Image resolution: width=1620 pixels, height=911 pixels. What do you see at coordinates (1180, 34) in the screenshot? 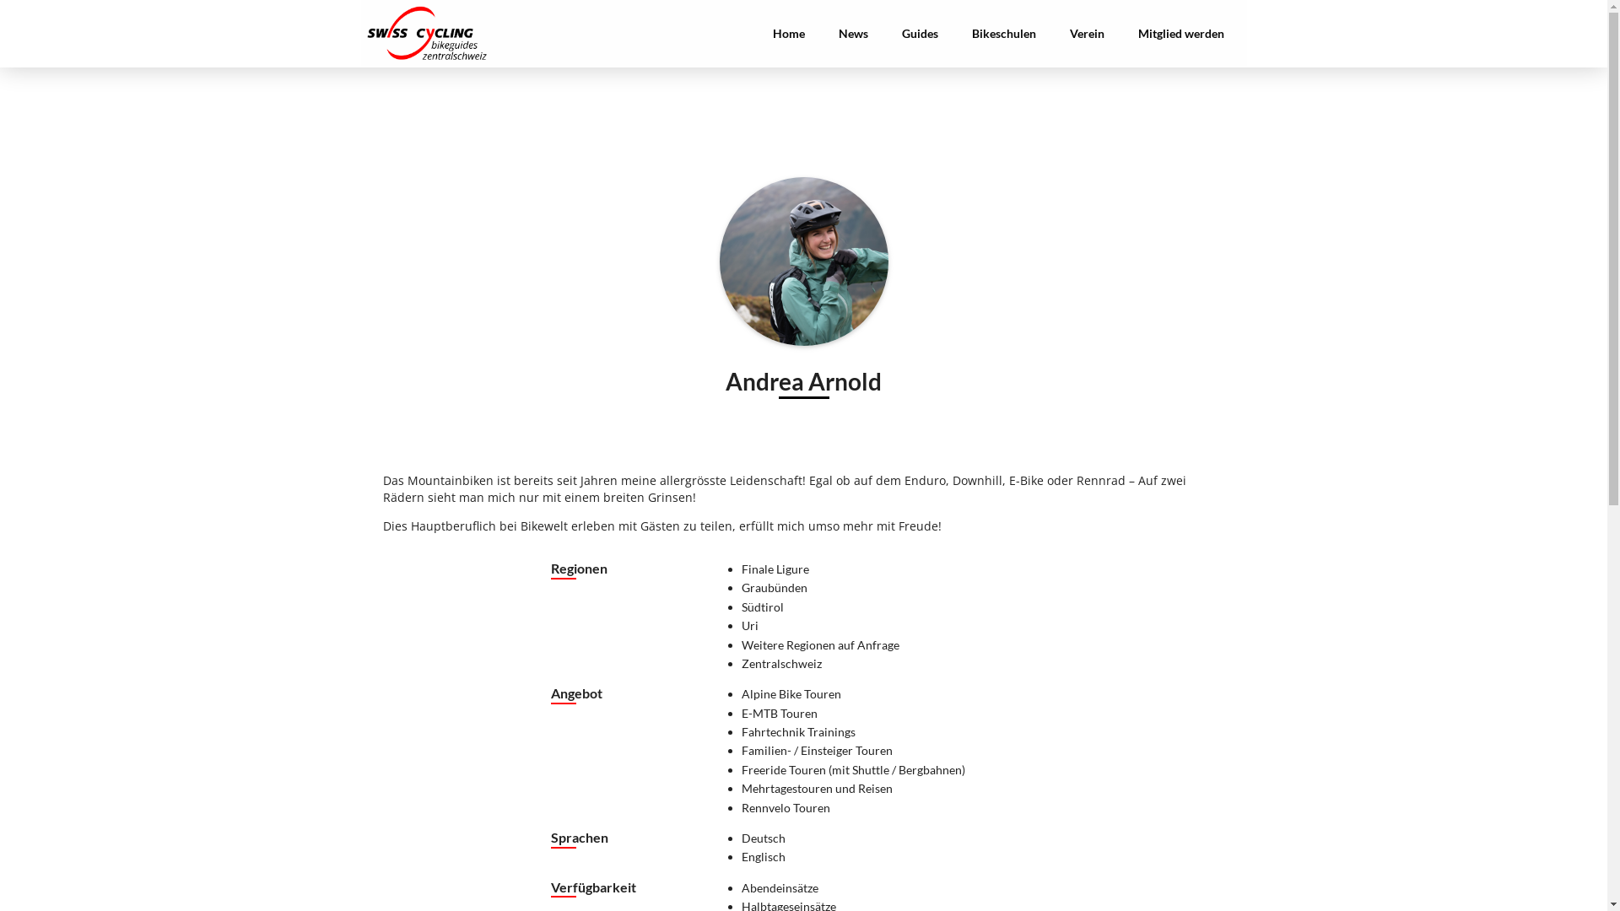
I see `Mitglied werden` at bounding box center [1180, 34].